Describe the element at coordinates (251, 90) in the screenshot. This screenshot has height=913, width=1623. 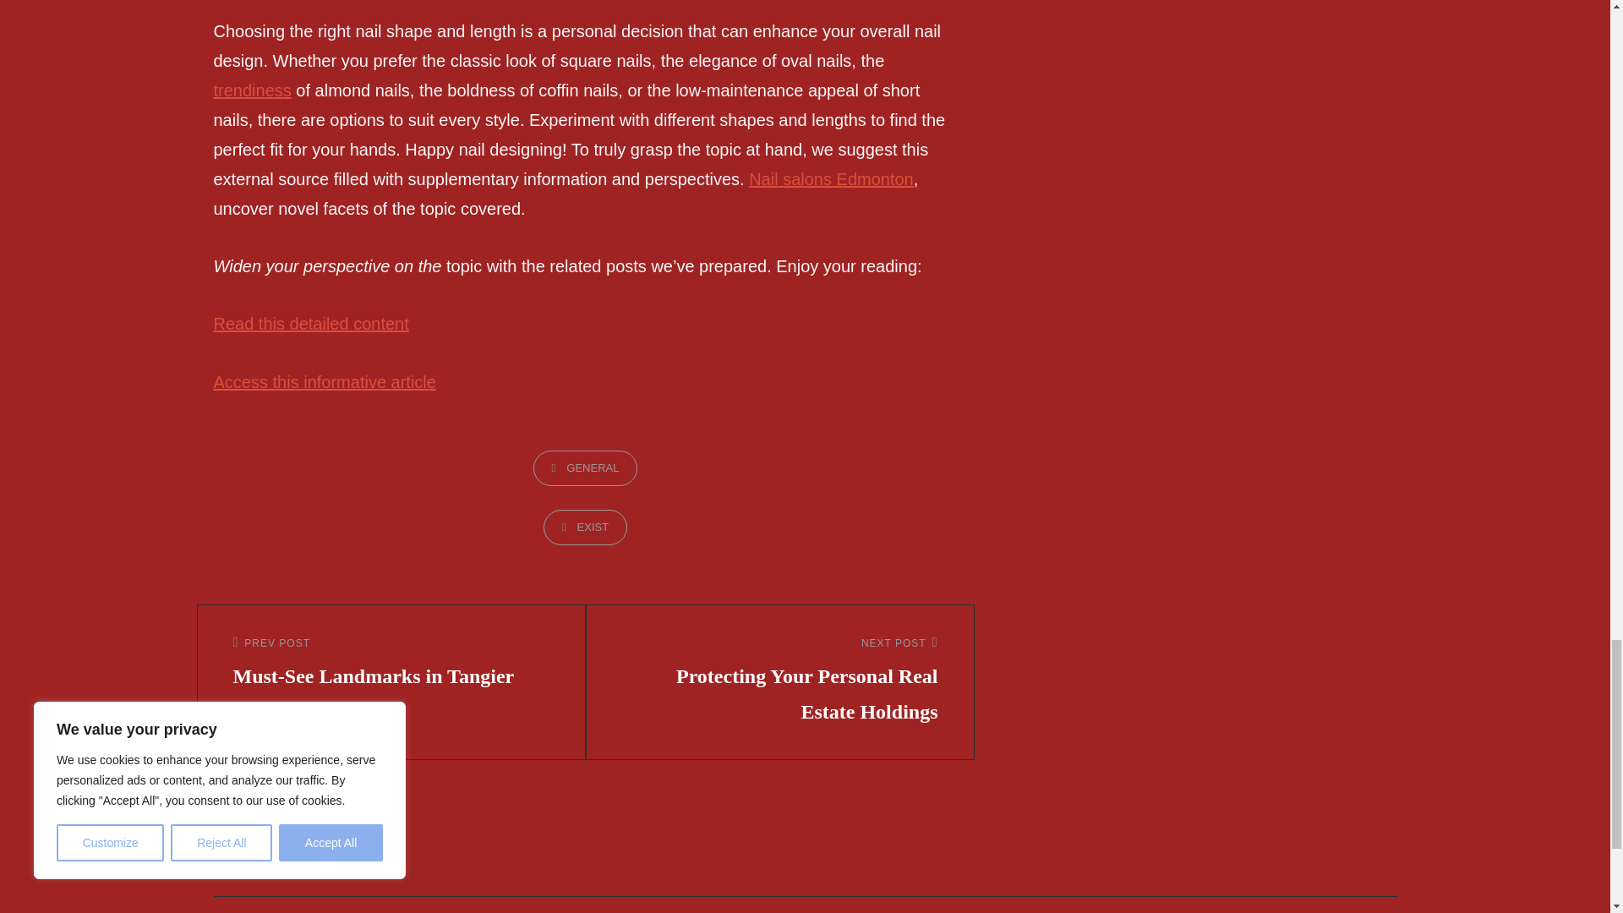
I see `trendiness` at that location.